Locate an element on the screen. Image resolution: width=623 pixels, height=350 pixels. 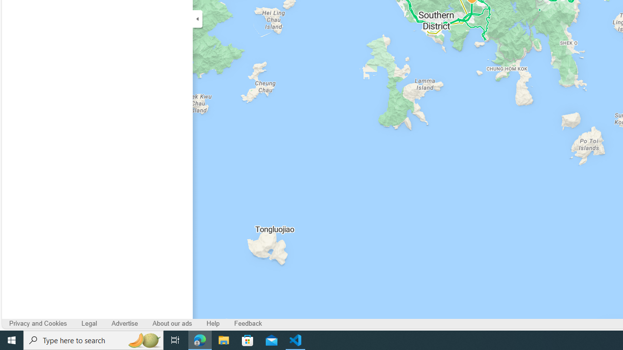
Legal is located at coordinates (89, 324).